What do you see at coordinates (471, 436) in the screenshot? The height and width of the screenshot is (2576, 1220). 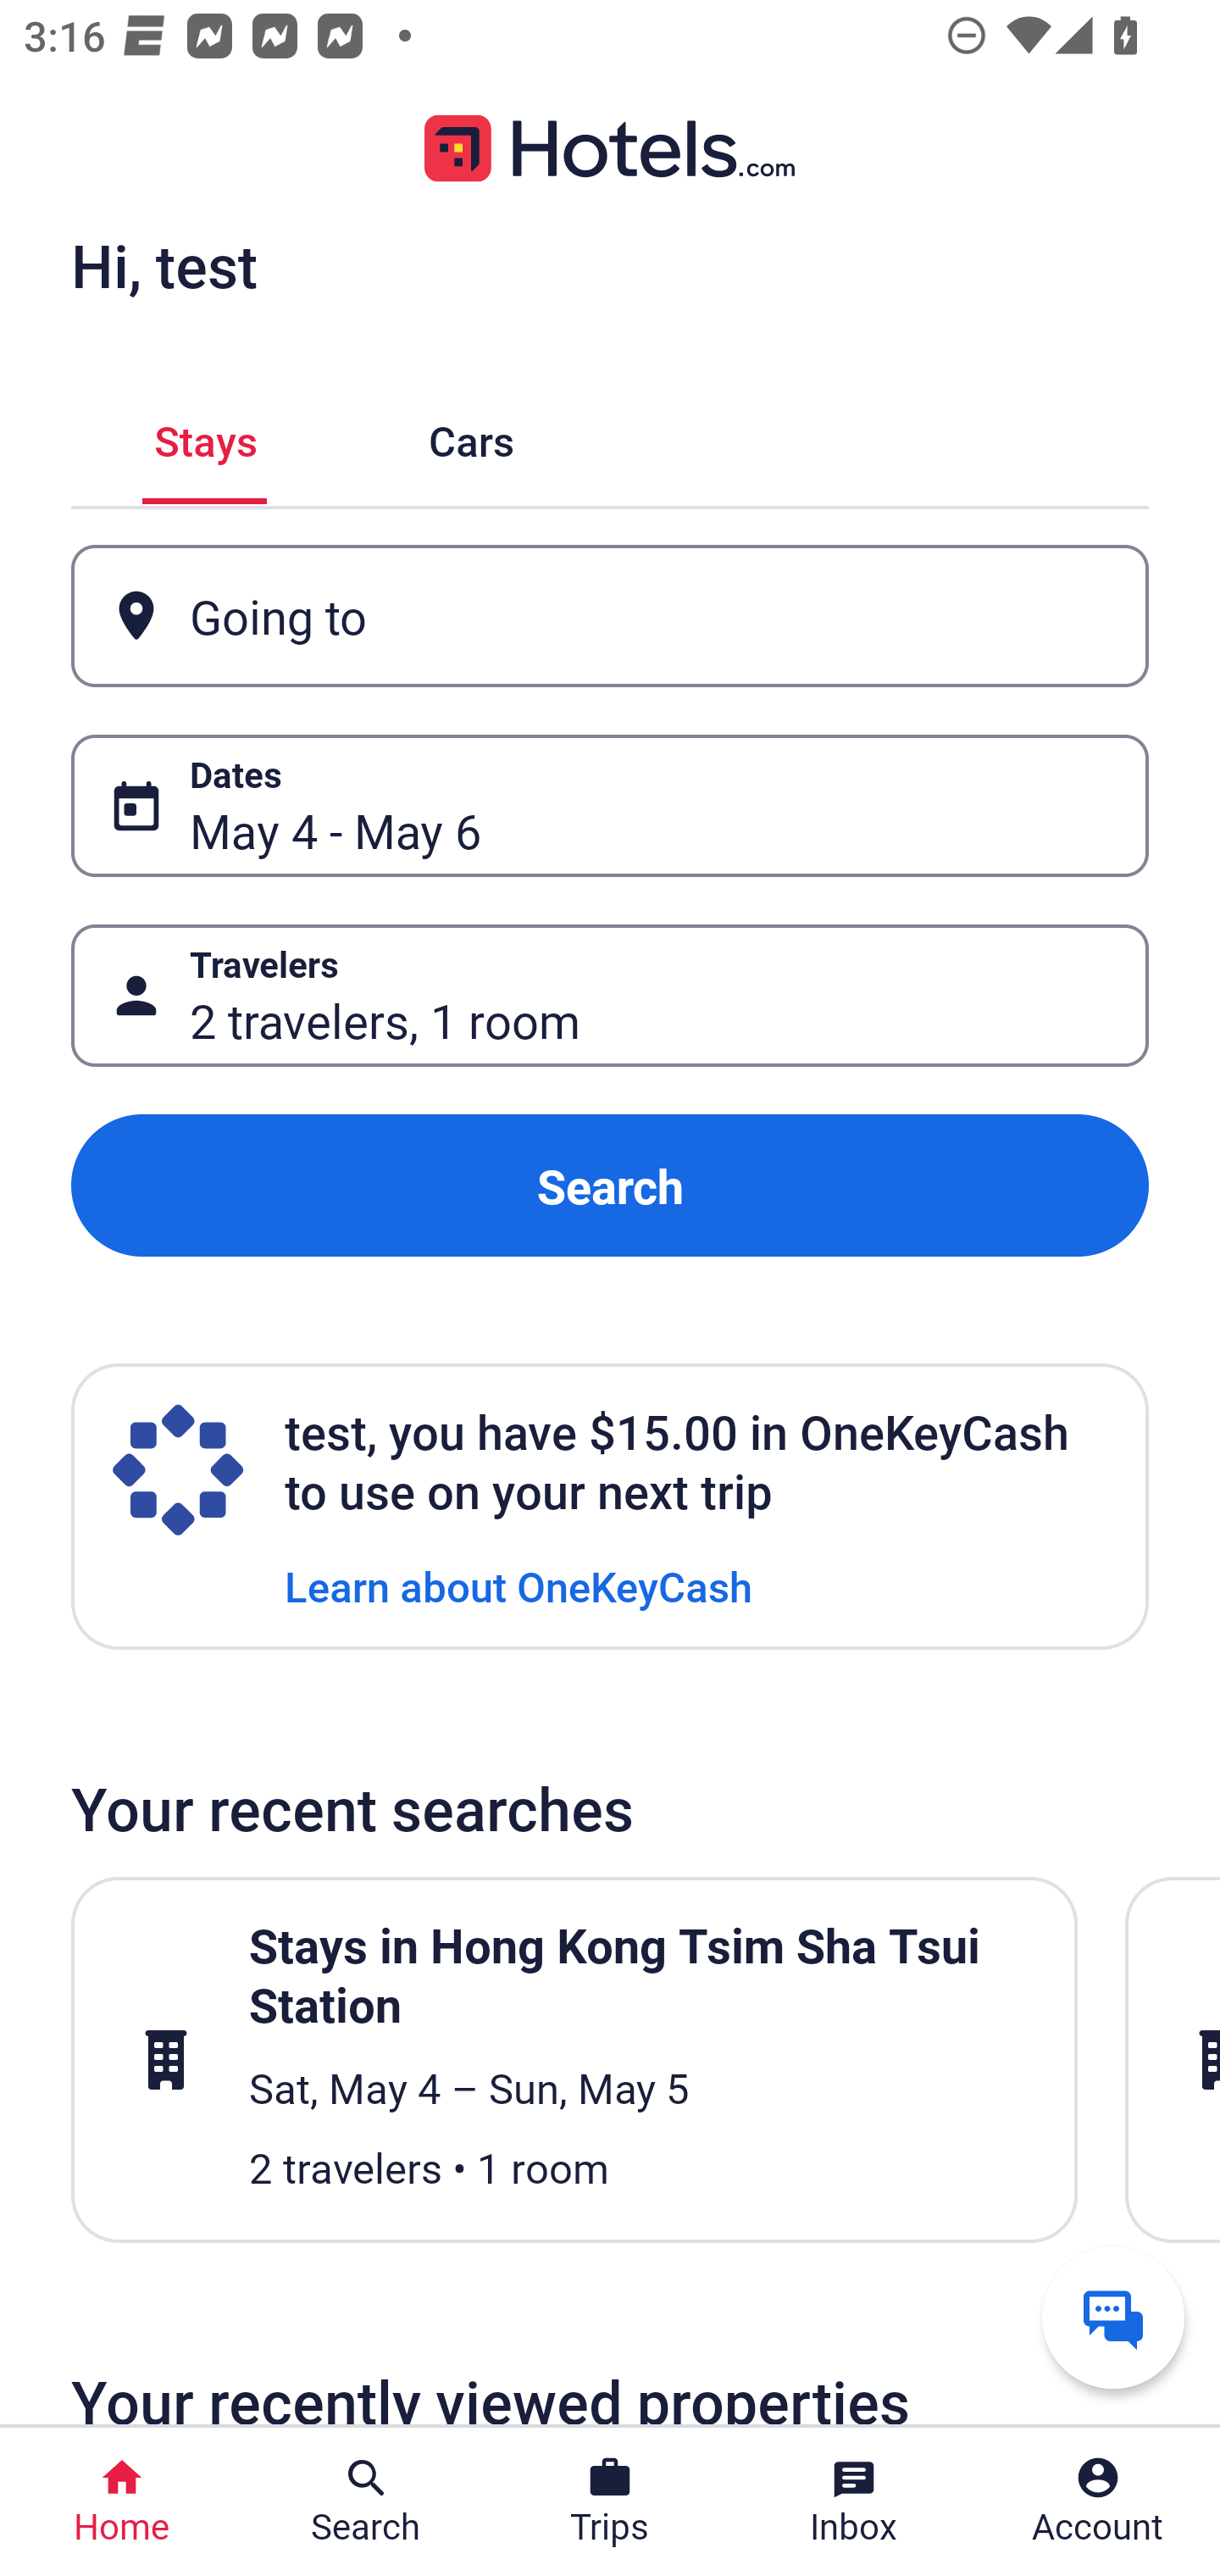 I see `Cars` at bounding box center [471, 436].